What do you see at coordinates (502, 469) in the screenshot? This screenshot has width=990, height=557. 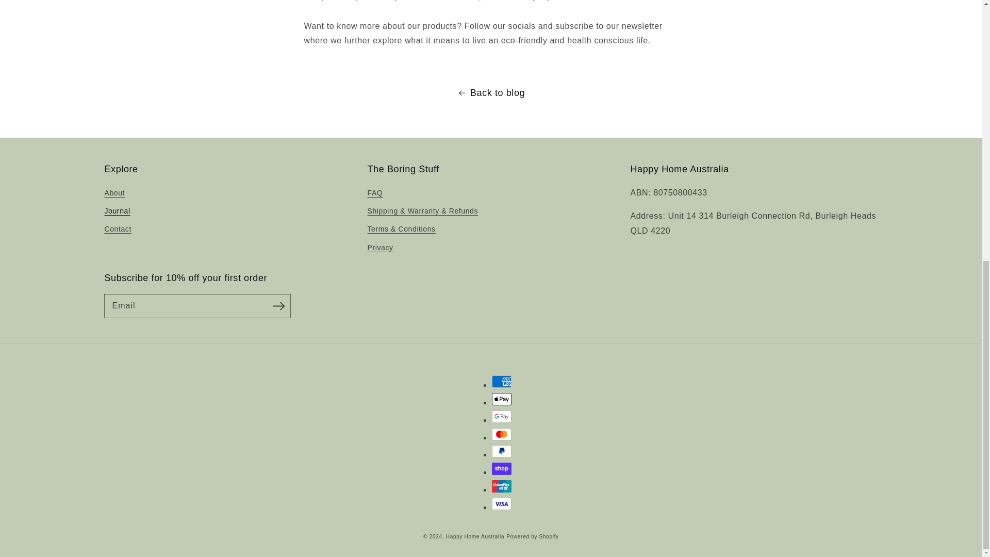 I see `Shop Pay` at bounding box center [502, 469].